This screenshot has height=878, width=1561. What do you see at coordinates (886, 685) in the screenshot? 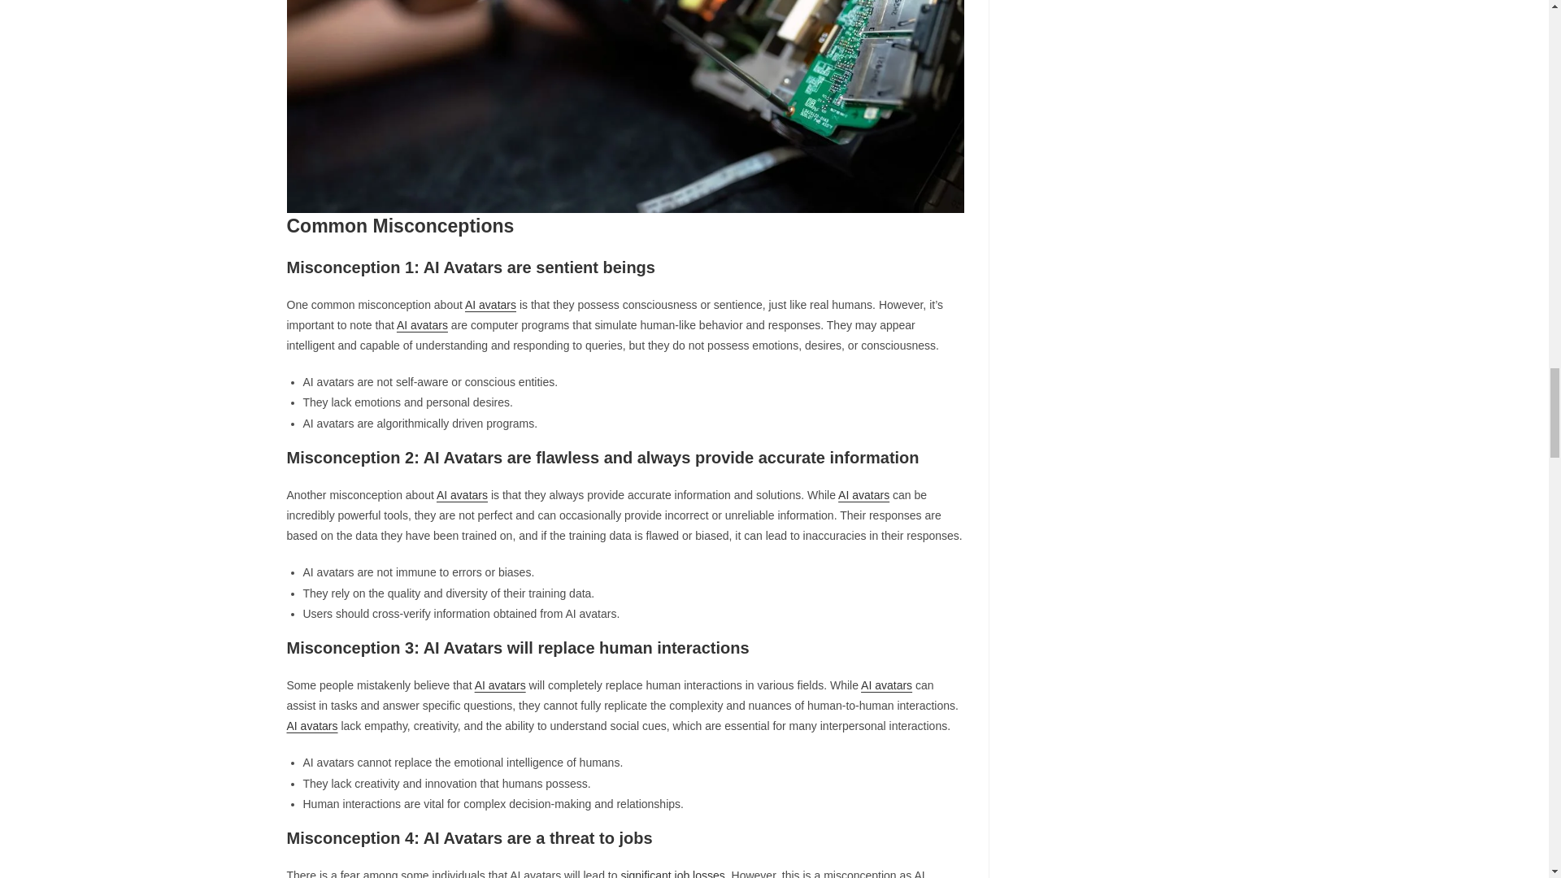
I see `AI avatars` at bounding box center [886, 685].